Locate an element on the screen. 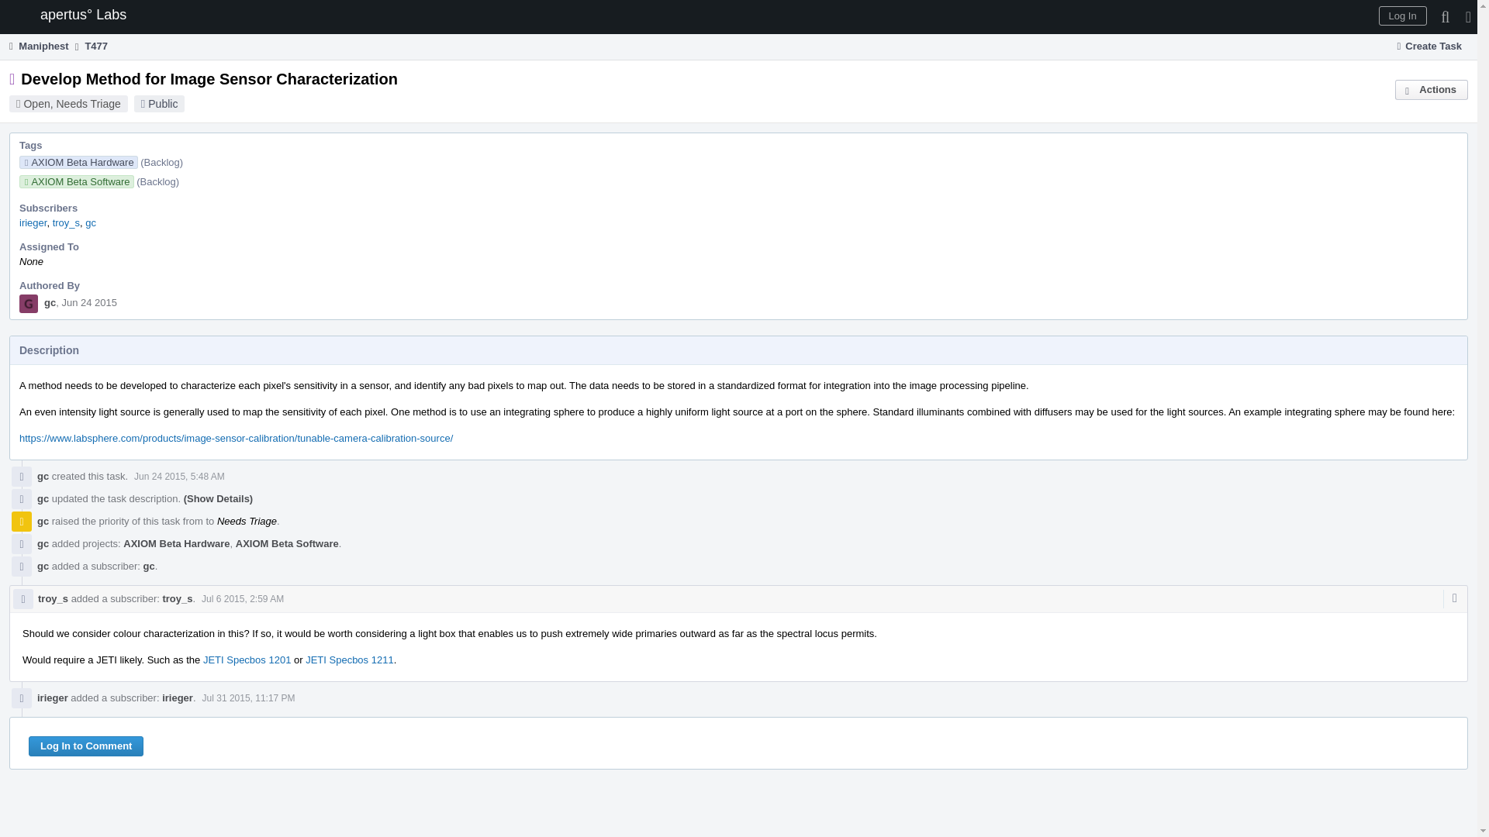 The image size is (1489, 837). Maniphest is located at coordinates (37, 46).